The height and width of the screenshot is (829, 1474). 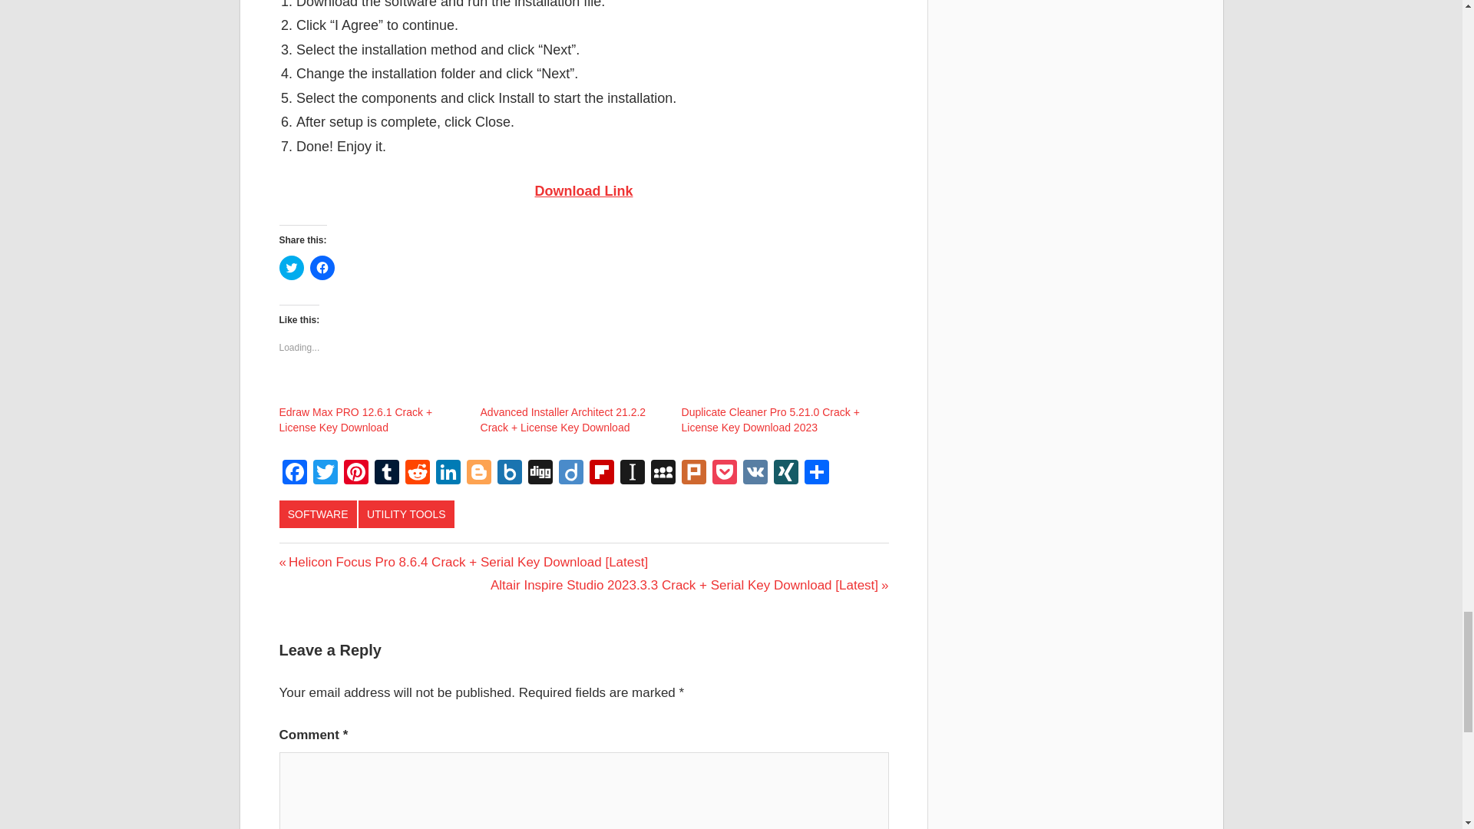 What do you see at coordinates (540, 474) in the screenshot?
I see `Digg` at bounding box center [540, 474].